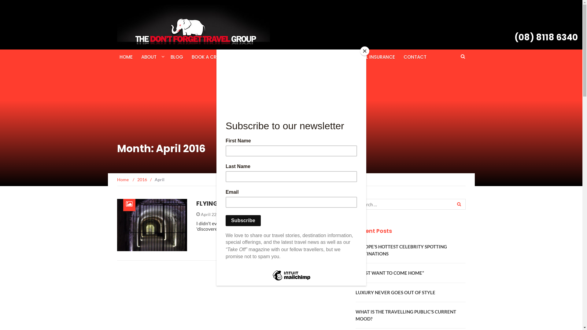 The width and height of the screenshot is (587, 330). I want to click on LUXURY NEVER GOES OUT OF STYLE, so click(395, 292).